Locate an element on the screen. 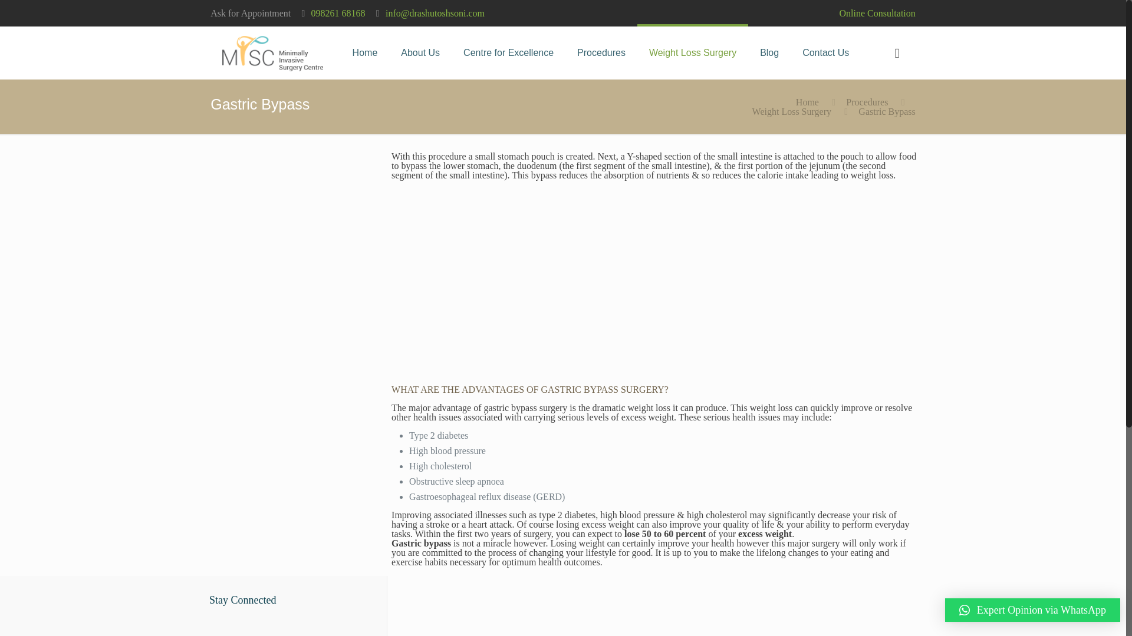 The image size is (1132, 636). Procedures is located at coordinates (601, 53).